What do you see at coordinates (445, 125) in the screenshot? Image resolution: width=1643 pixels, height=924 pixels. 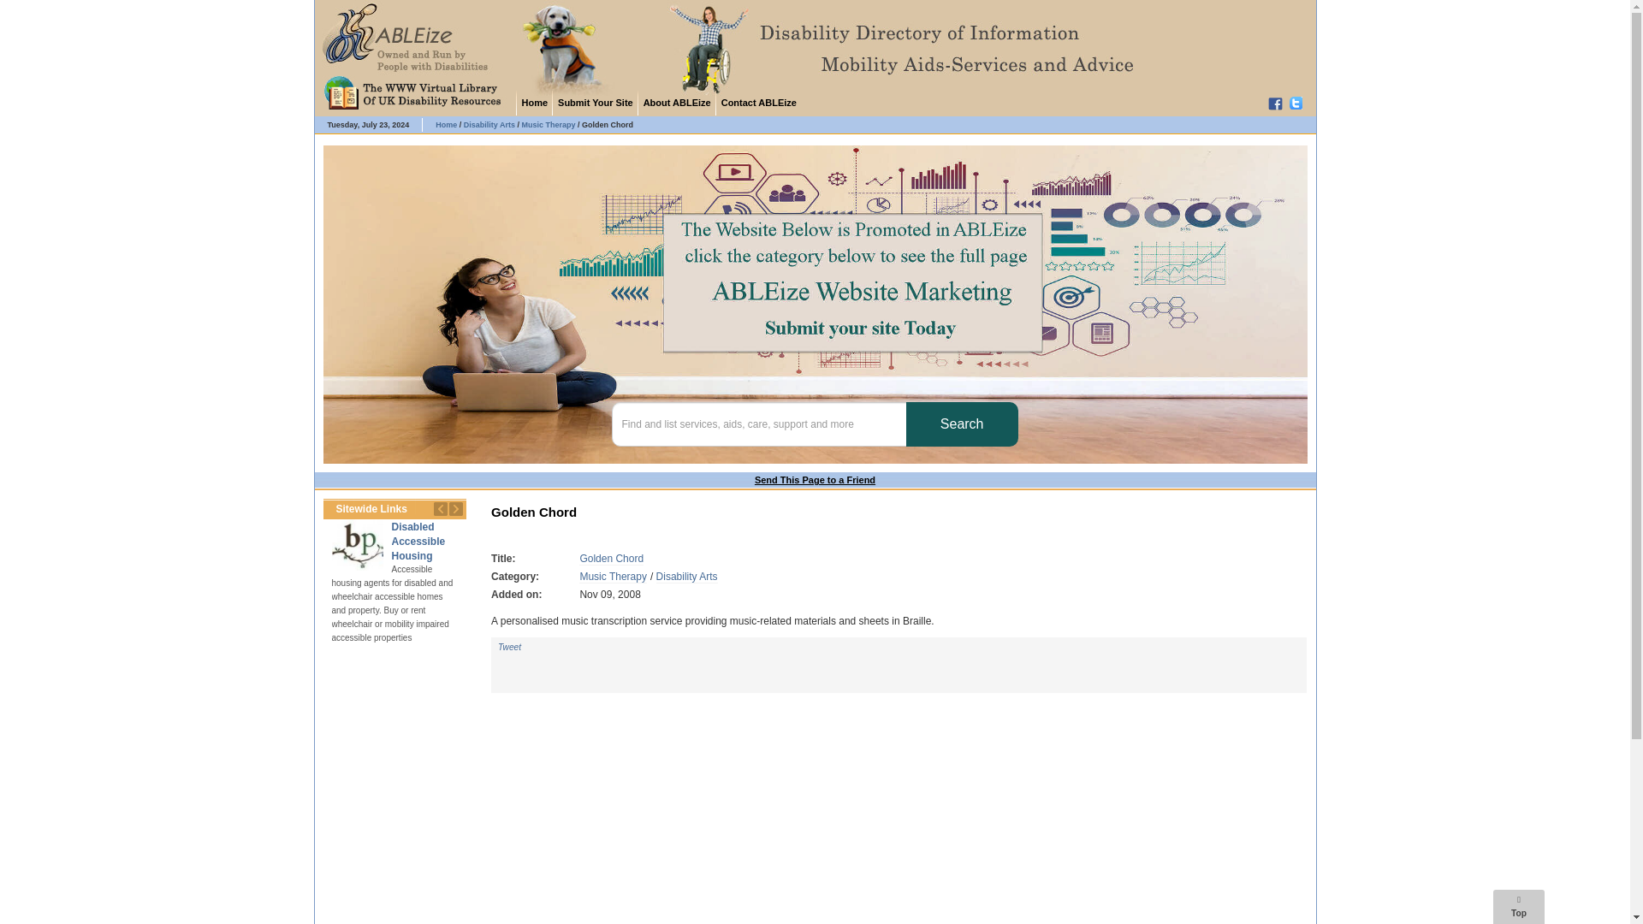 I see `Go to ABLEize Disability and Mobility Directory.` at bounding box center [445, 125].